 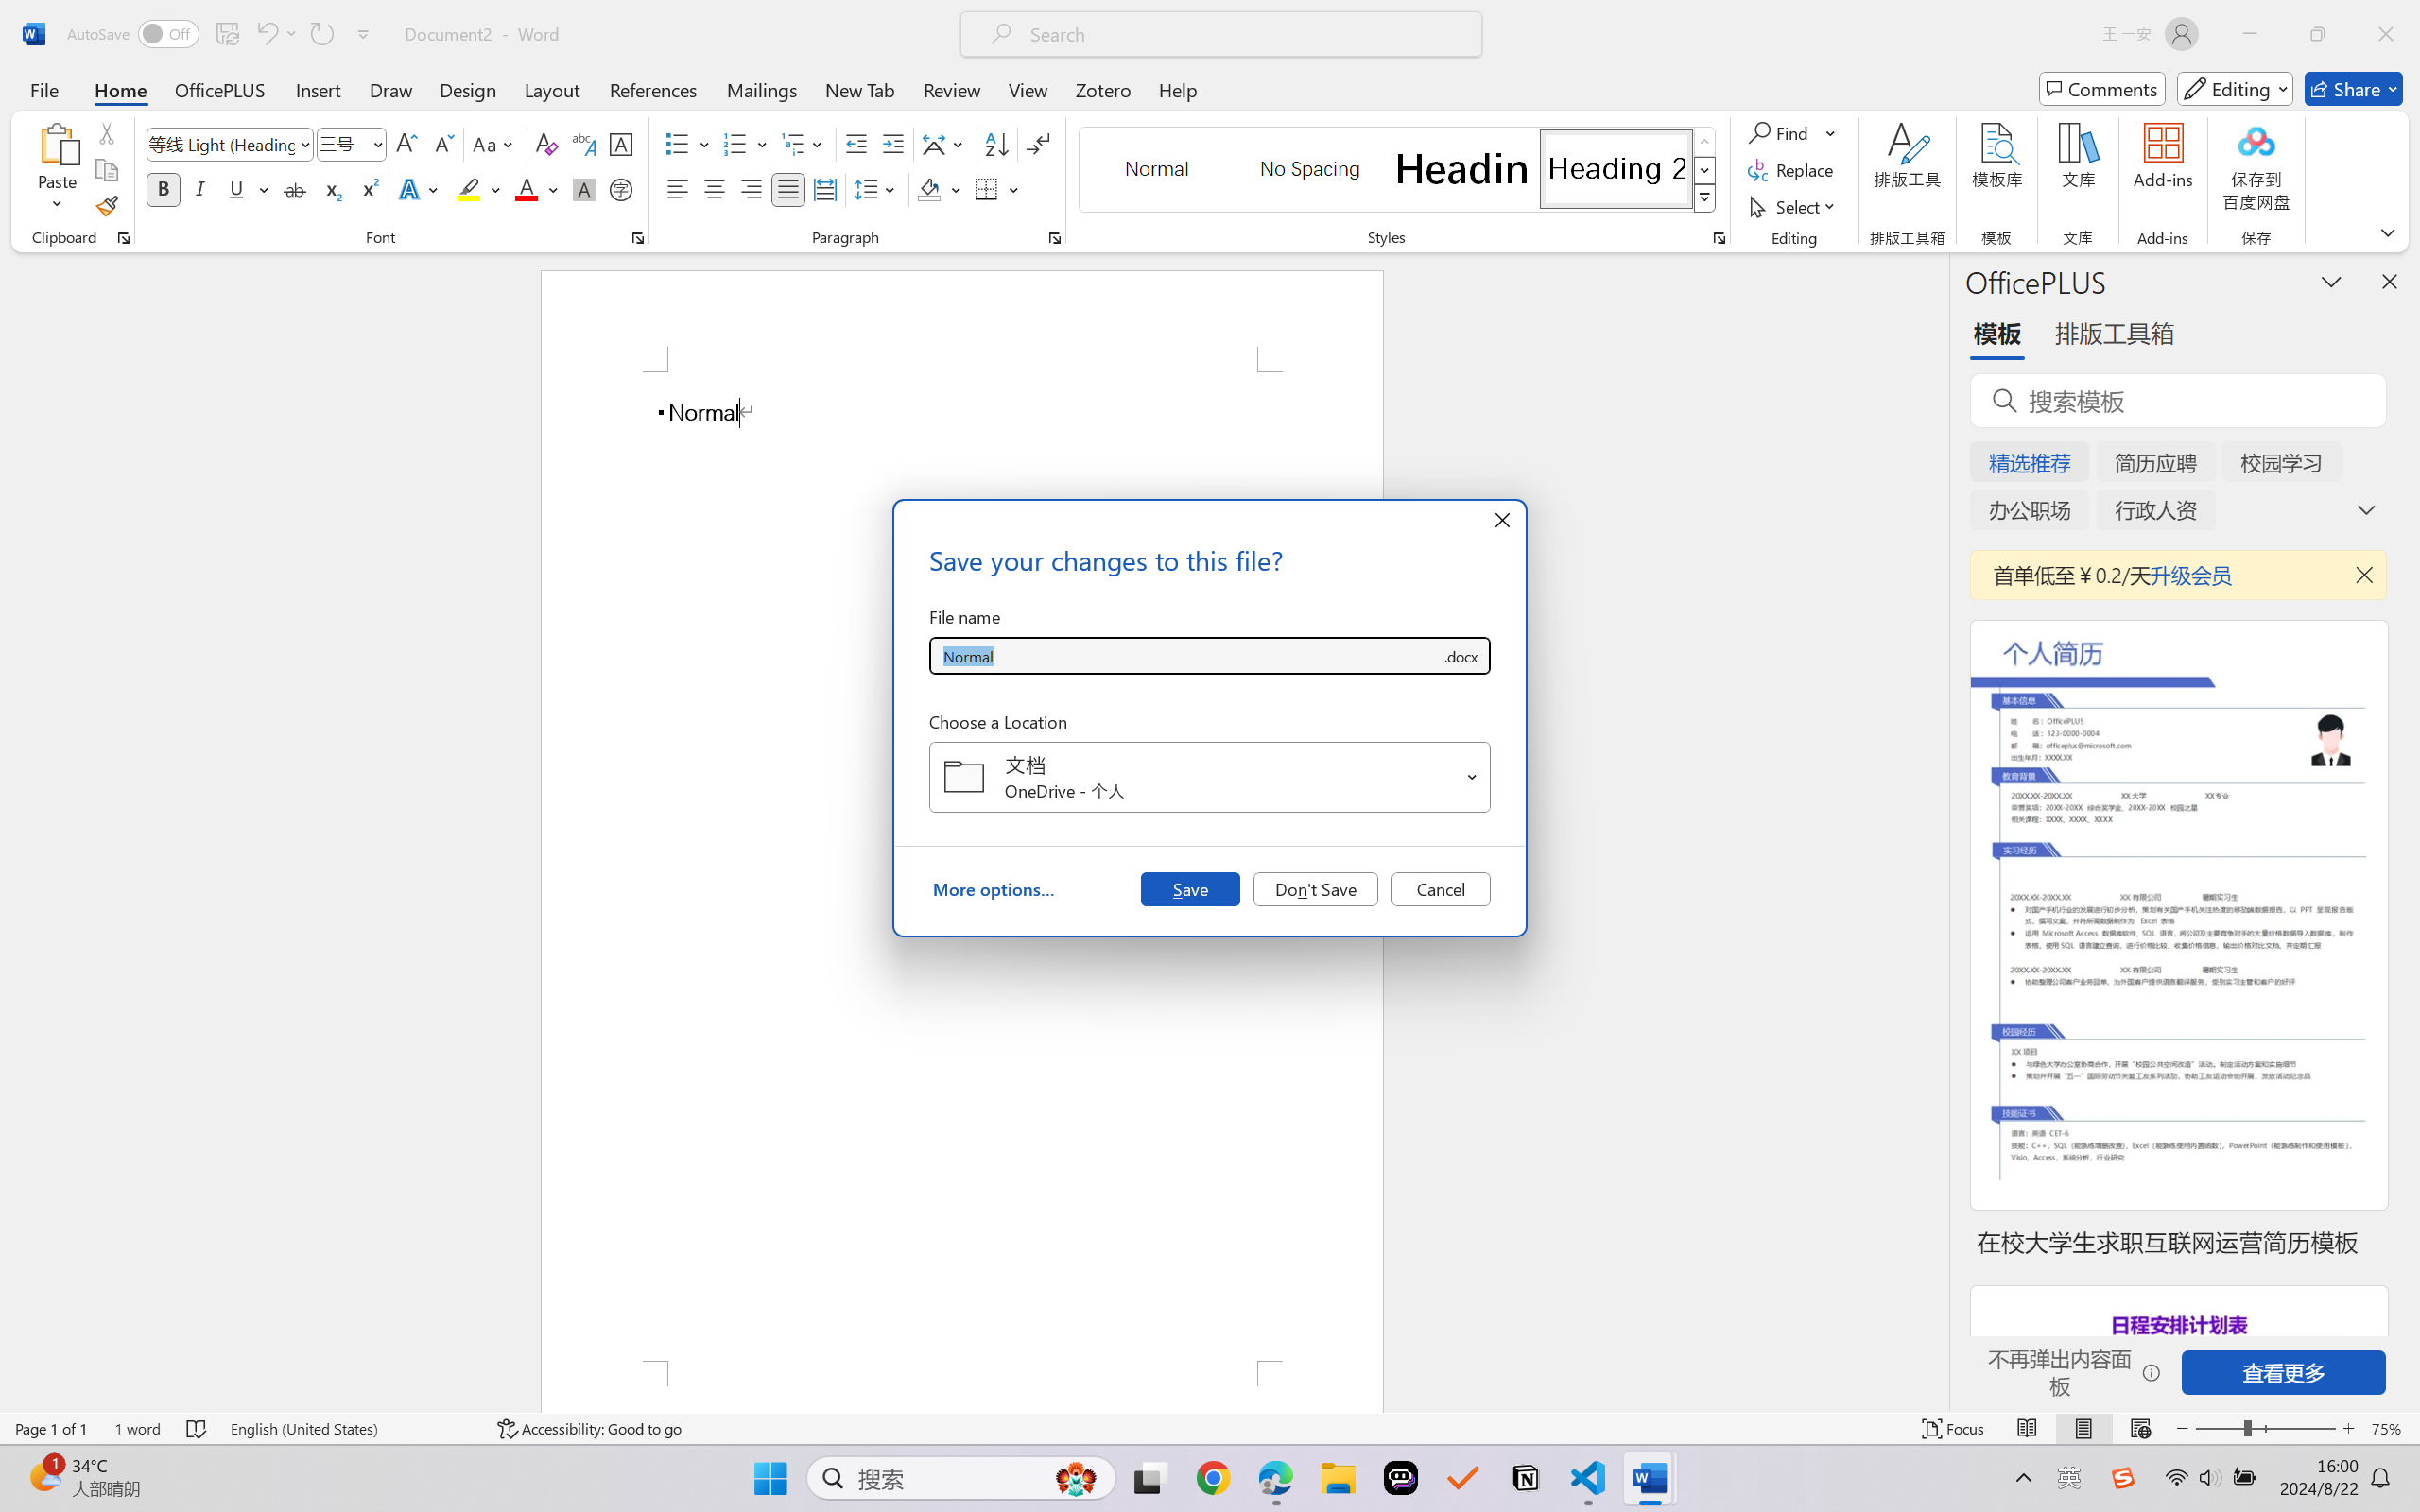 I want to click on Select, so click(x=1795, y=206).